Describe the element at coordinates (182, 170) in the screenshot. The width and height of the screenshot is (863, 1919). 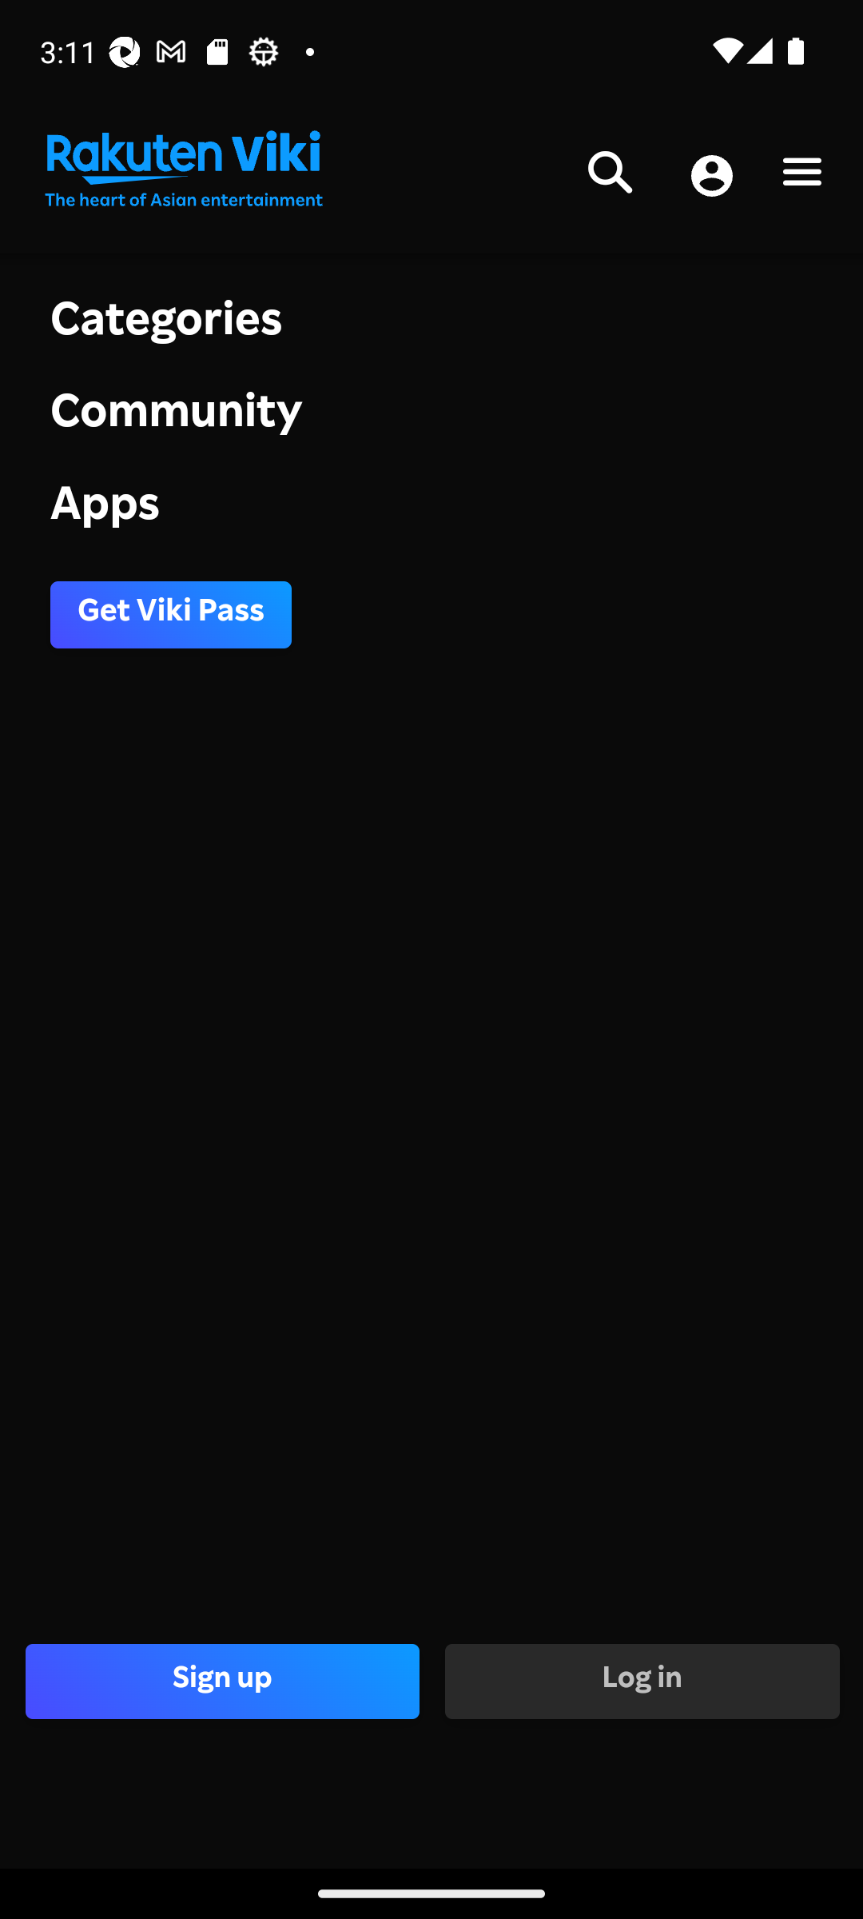
I see `Go to homepage Rakuten Viki` at that location.